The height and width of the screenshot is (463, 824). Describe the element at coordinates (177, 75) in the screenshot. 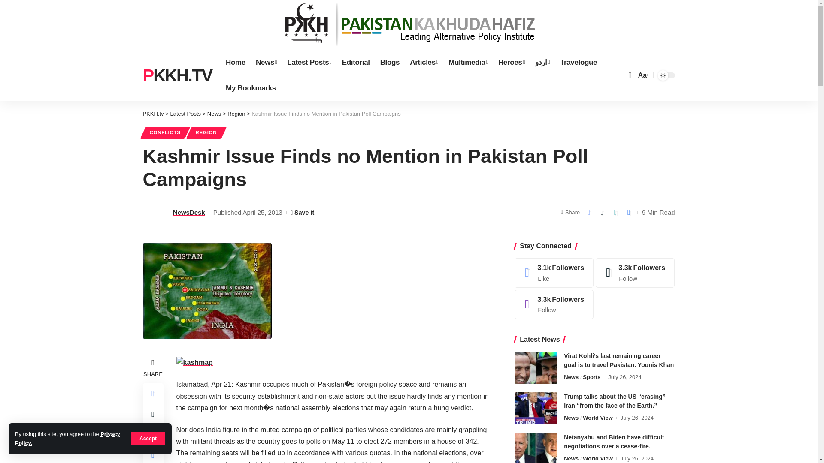

I see `PKKH.TV` at that location.